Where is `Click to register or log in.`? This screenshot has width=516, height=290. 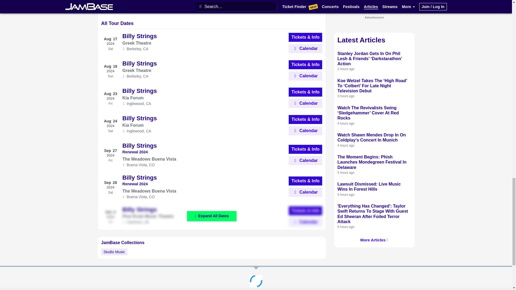
Click to register or log in. is located at coordinates (305, 103).